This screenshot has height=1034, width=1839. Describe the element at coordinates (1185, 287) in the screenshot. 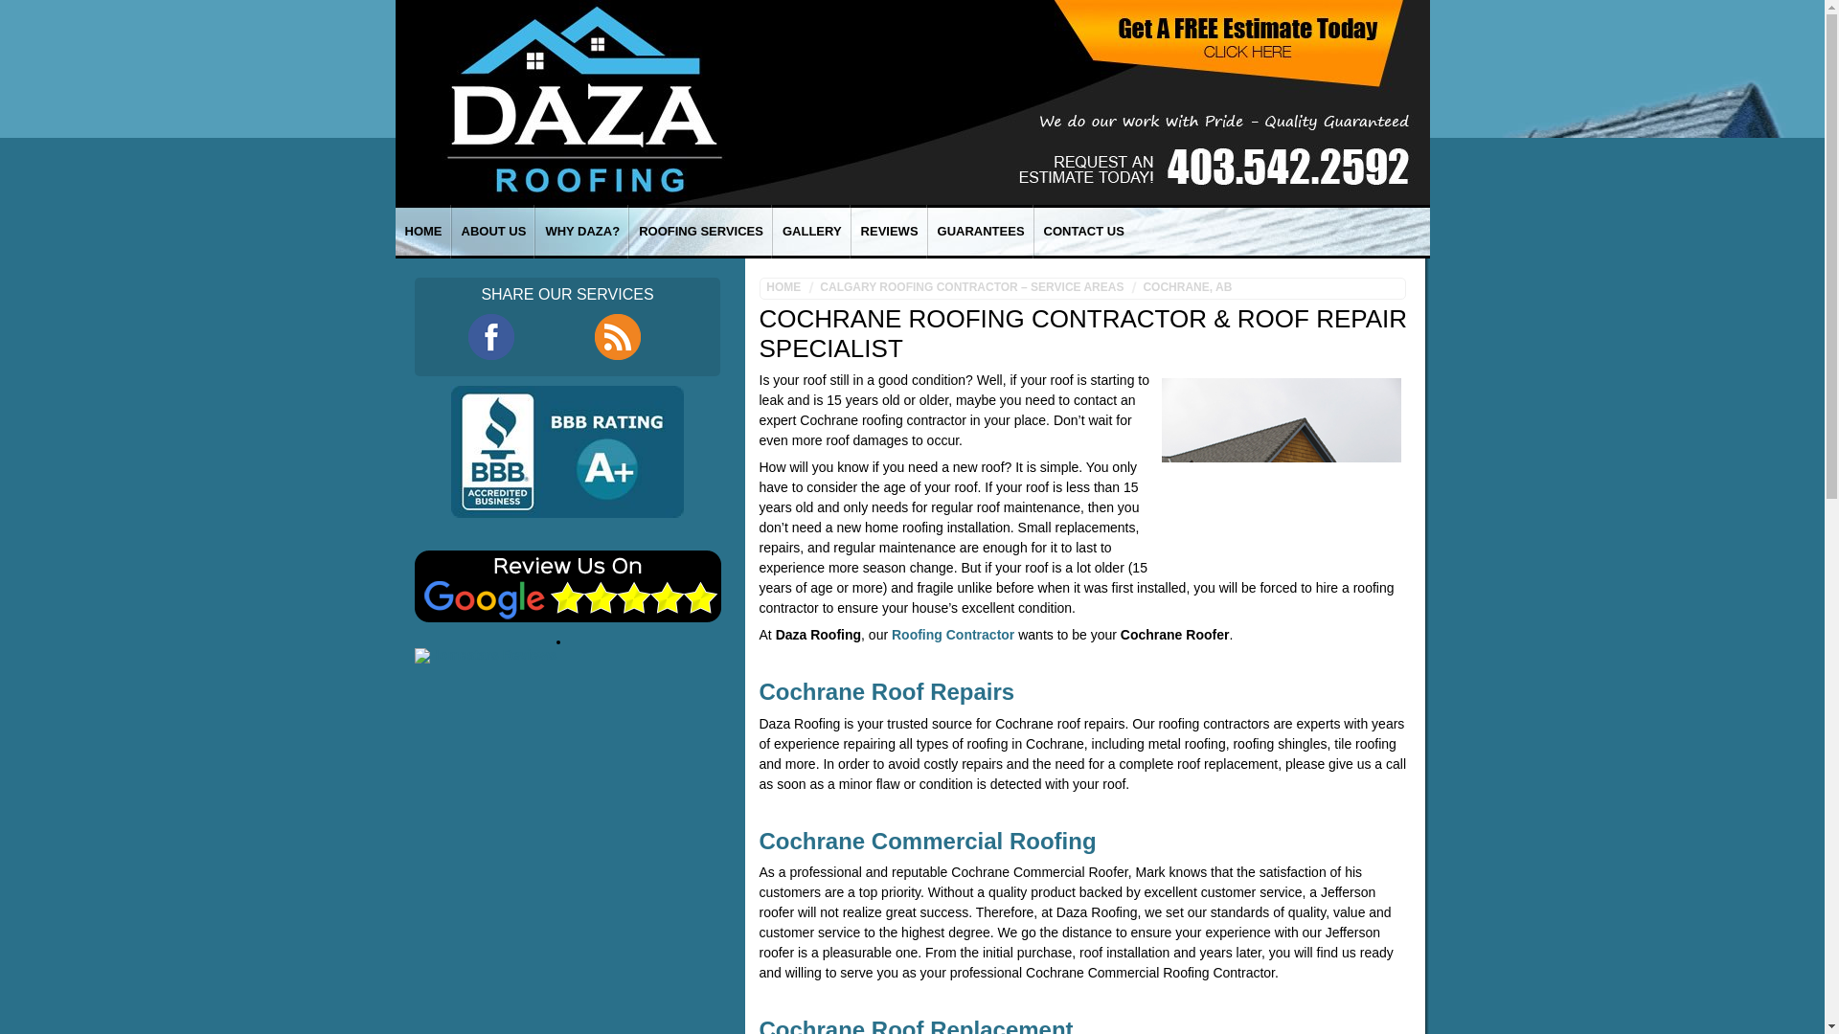

I see `COCHRANE, AB` at that location.